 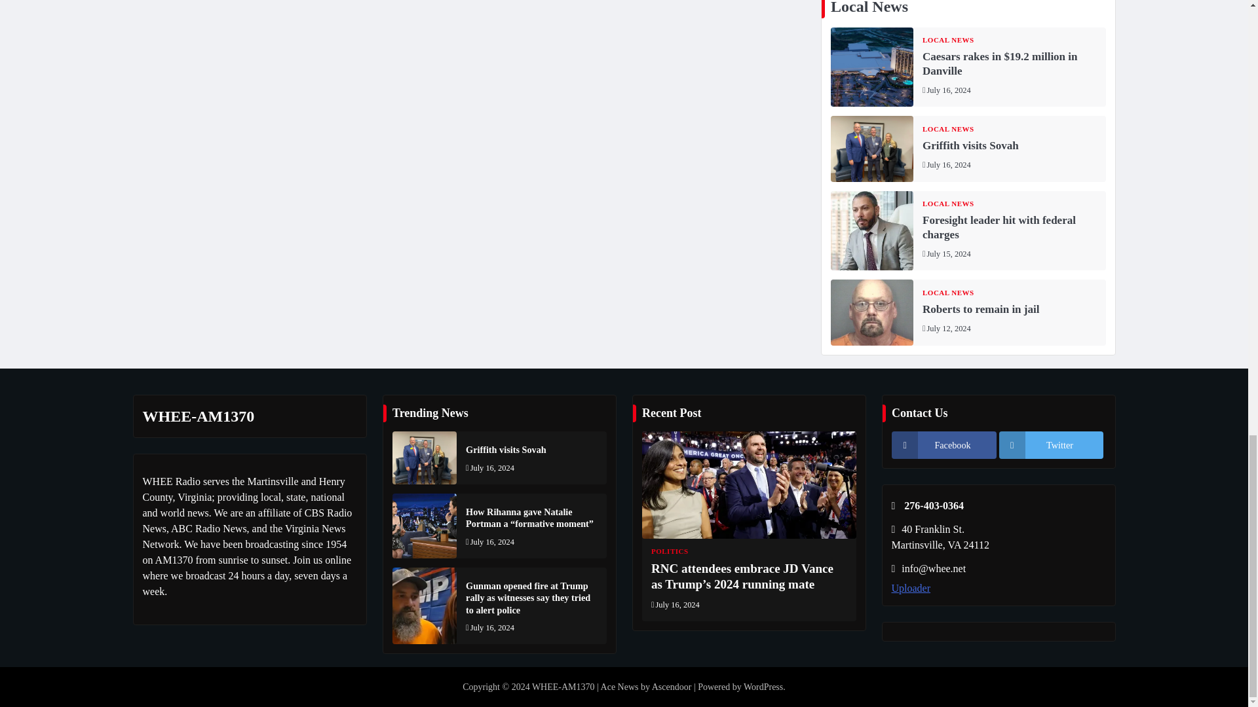 I want to click on Caesars rakes in .2 million in Danville, so click(x=871, y=67).